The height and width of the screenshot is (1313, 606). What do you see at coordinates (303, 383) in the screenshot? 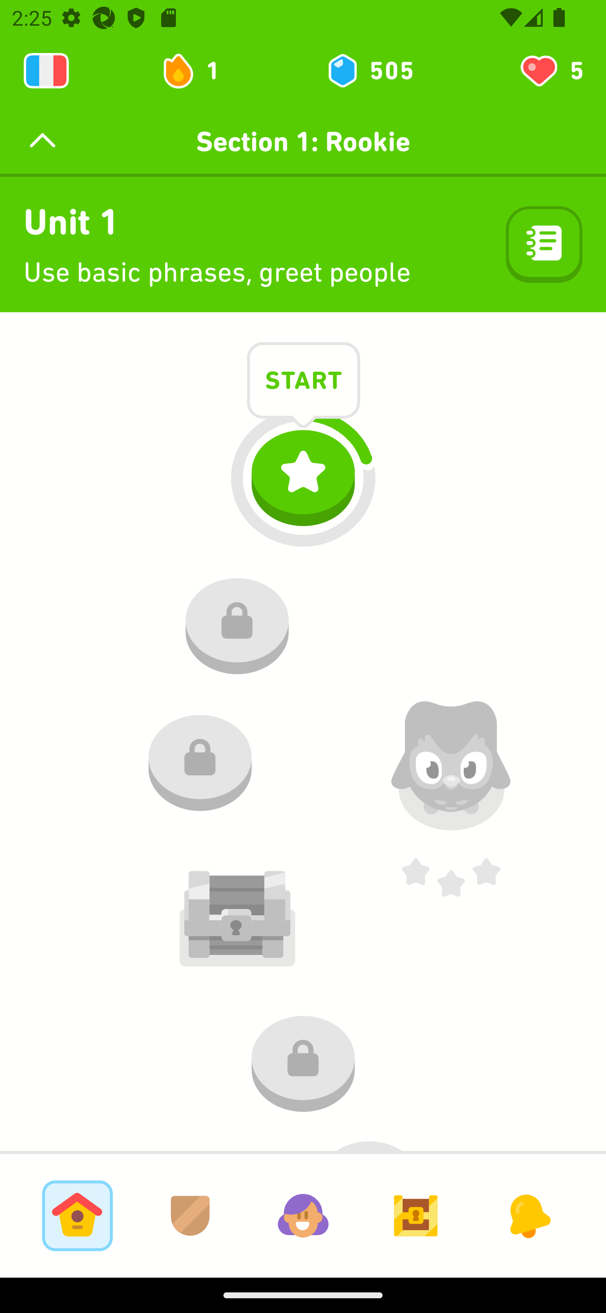
I see `START` at bounding box center [303, 383].